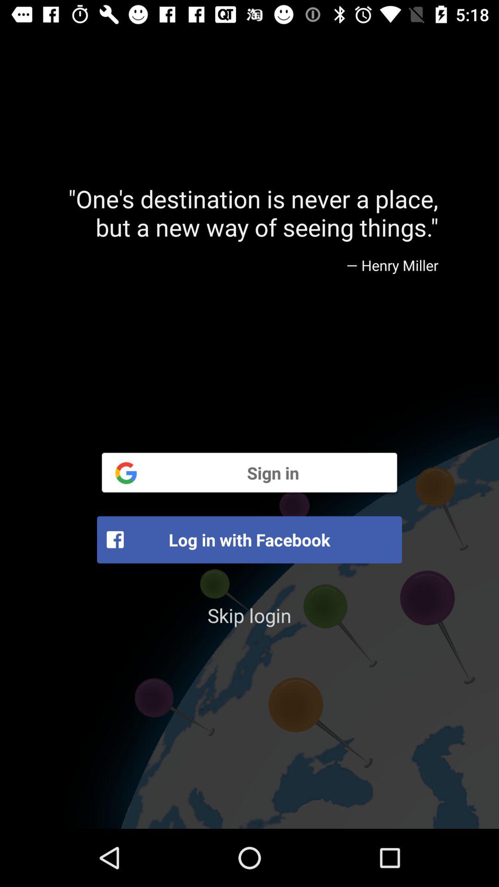 The height and width of the screenshot is (887, 499). I want to click on press the item below the sign in icon, so click(249, 540).